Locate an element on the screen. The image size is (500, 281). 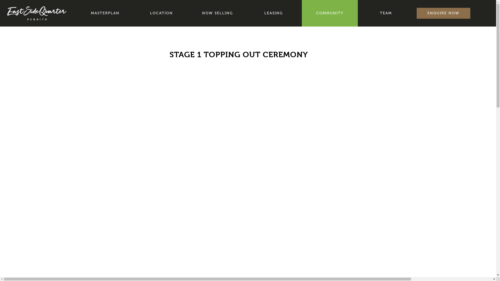
LOCATION is located at coordinates (161, 13).